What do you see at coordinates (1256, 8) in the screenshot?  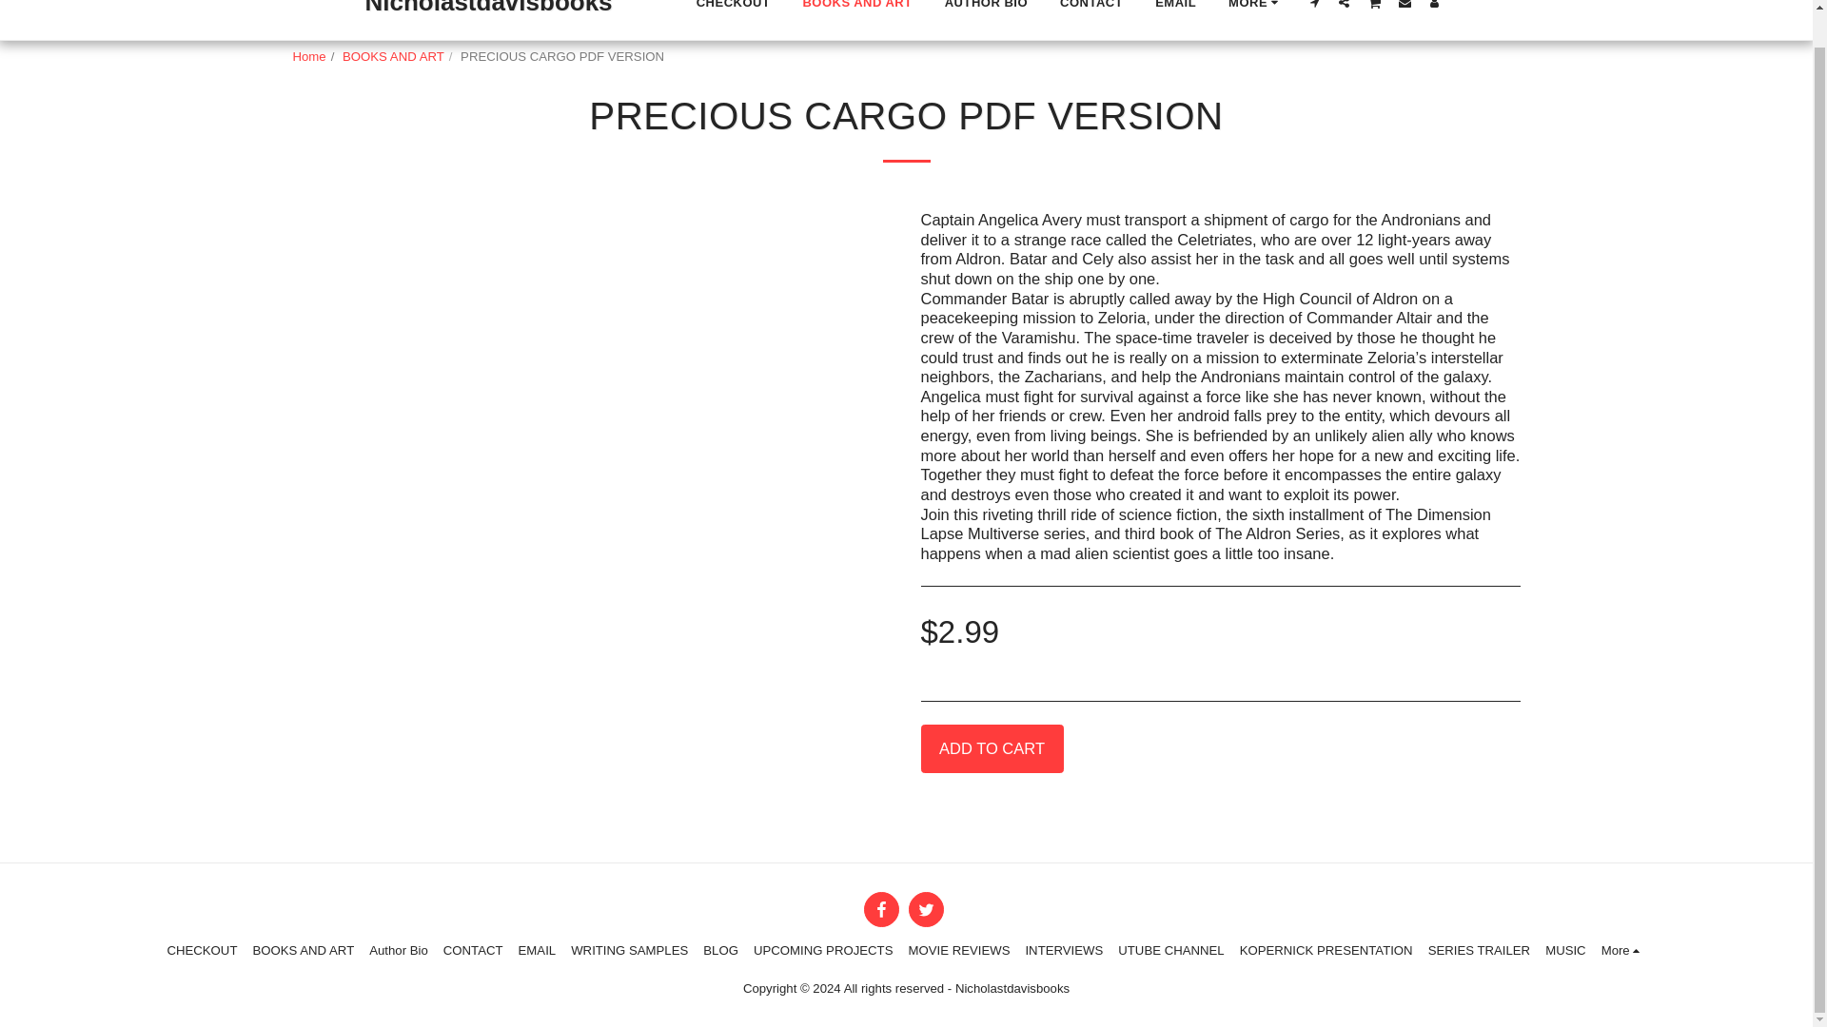 I see `MORE  ` at bounding box center [1256, 8].